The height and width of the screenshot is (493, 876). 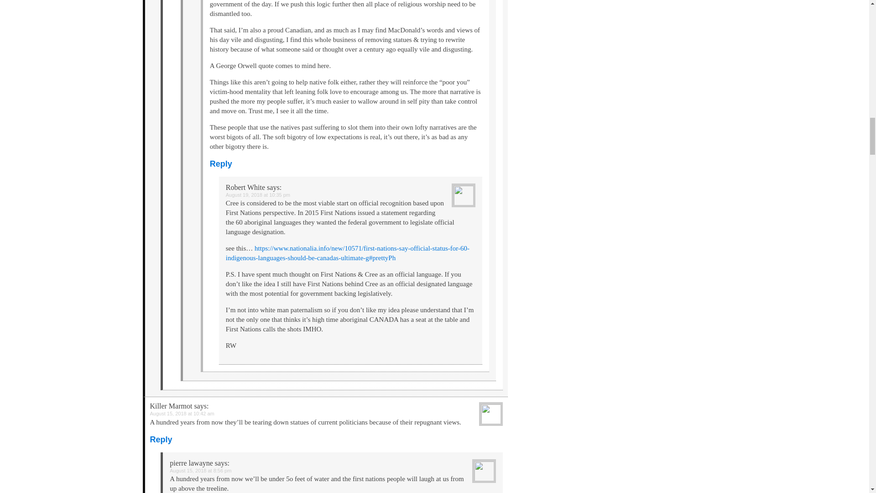 What do you see at coordinates (182, 413) in the screenshot?
I see `August 15, 2018 at 10:42 am` at bounding box center [182, 413].